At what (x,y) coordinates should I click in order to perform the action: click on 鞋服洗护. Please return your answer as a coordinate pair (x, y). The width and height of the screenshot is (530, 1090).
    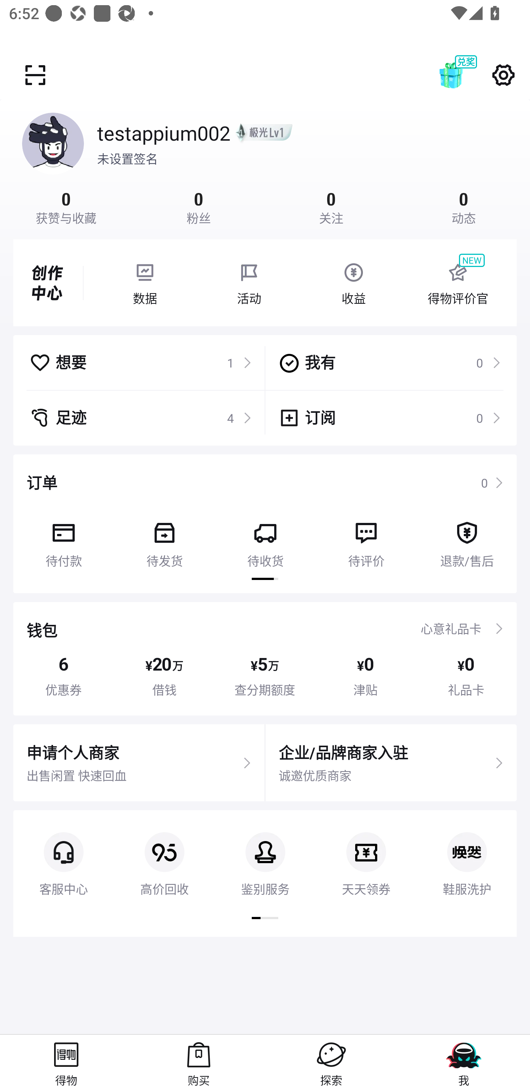
    Looking at the image, I should click on (467, 854).